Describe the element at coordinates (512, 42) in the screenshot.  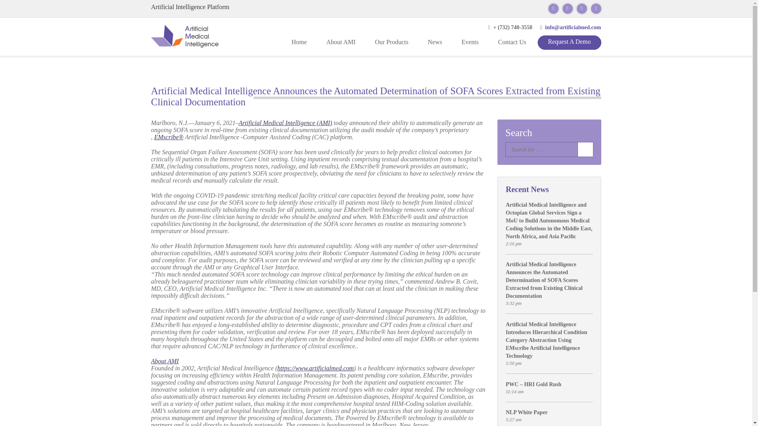
I see `Contact Us` at that location.